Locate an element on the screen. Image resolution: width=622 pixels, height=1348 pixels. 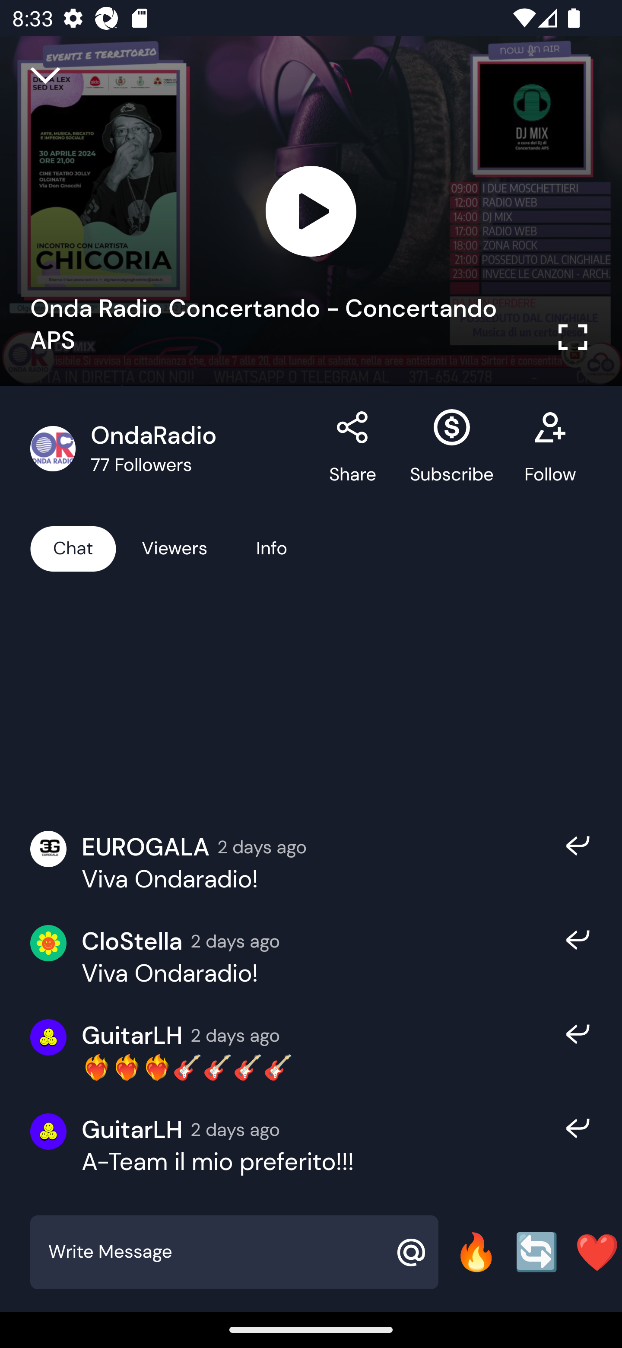
GuitarLH is located at coordinates (132, 1035).